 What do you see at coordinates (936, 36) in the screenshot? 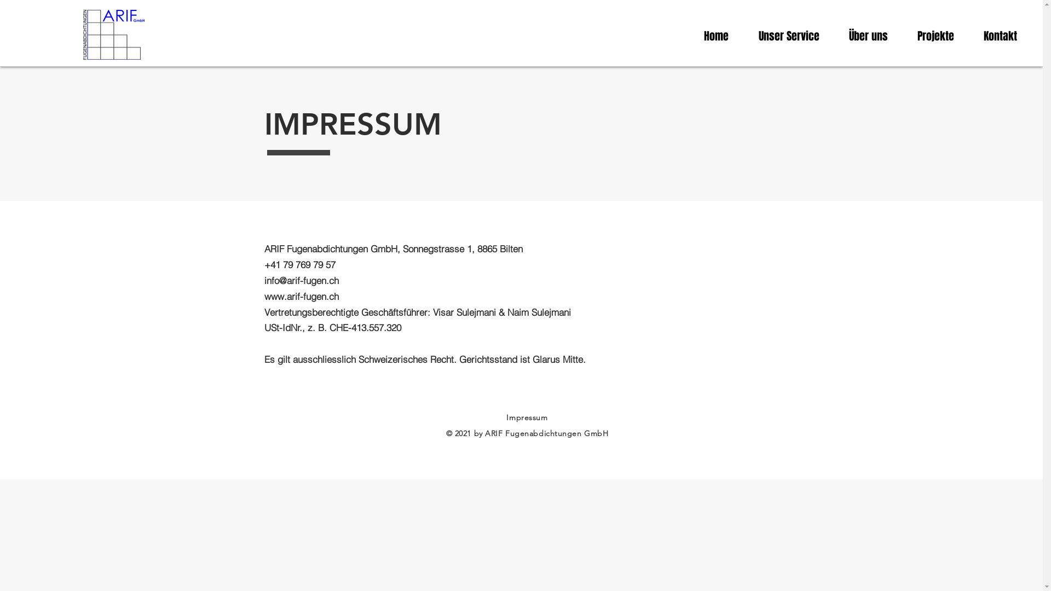
I see `Projekte` at bounding box center [936, 36].